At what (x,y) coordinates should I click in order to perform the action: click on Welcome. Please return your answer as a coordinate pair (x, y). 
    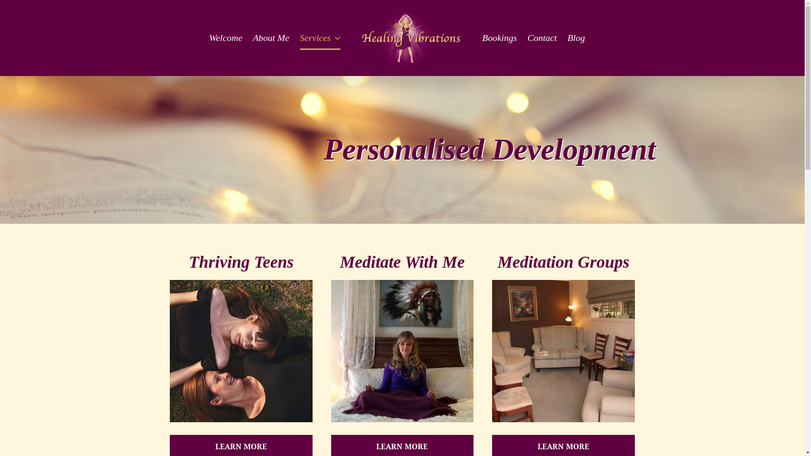
    Looking at the image, I should click on (226, 38).